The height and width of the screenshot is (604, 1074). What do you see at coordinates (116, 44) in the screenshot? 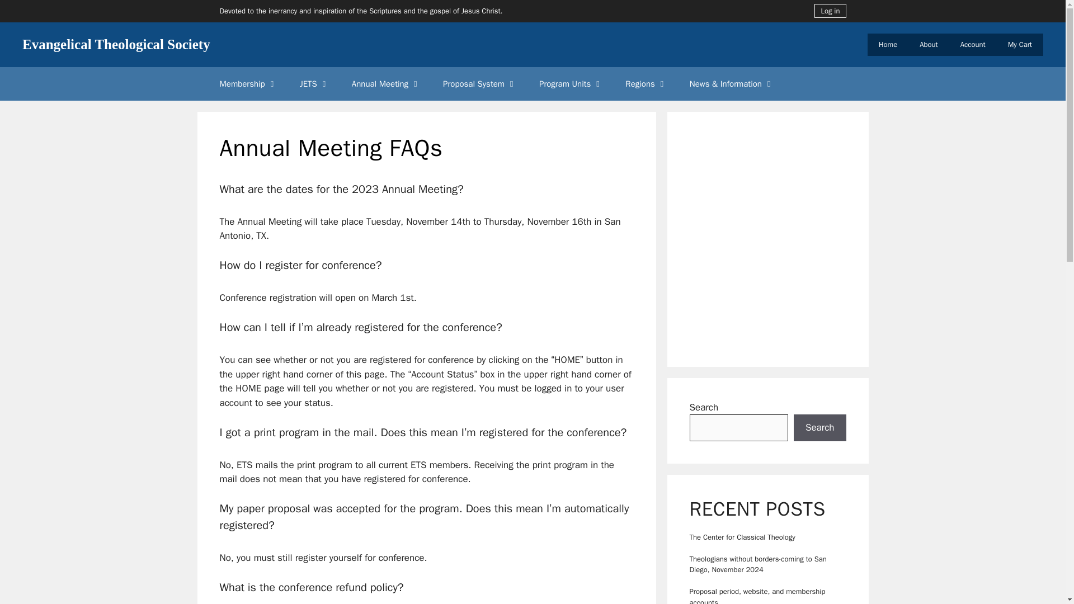
I see `Evangelical Theological Society` at bounding box center [116, 44].